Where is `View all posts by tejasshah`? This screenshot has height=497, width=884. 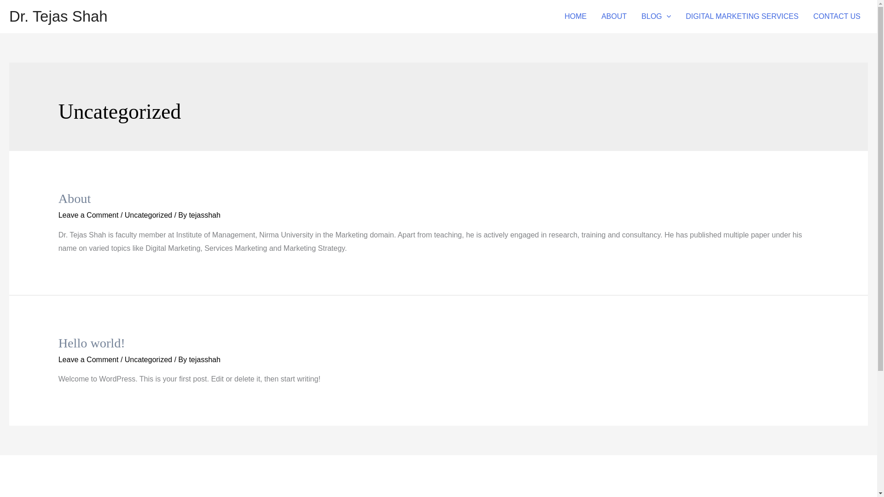
View all posts by tejasshah is located at coordinates (204, 359).